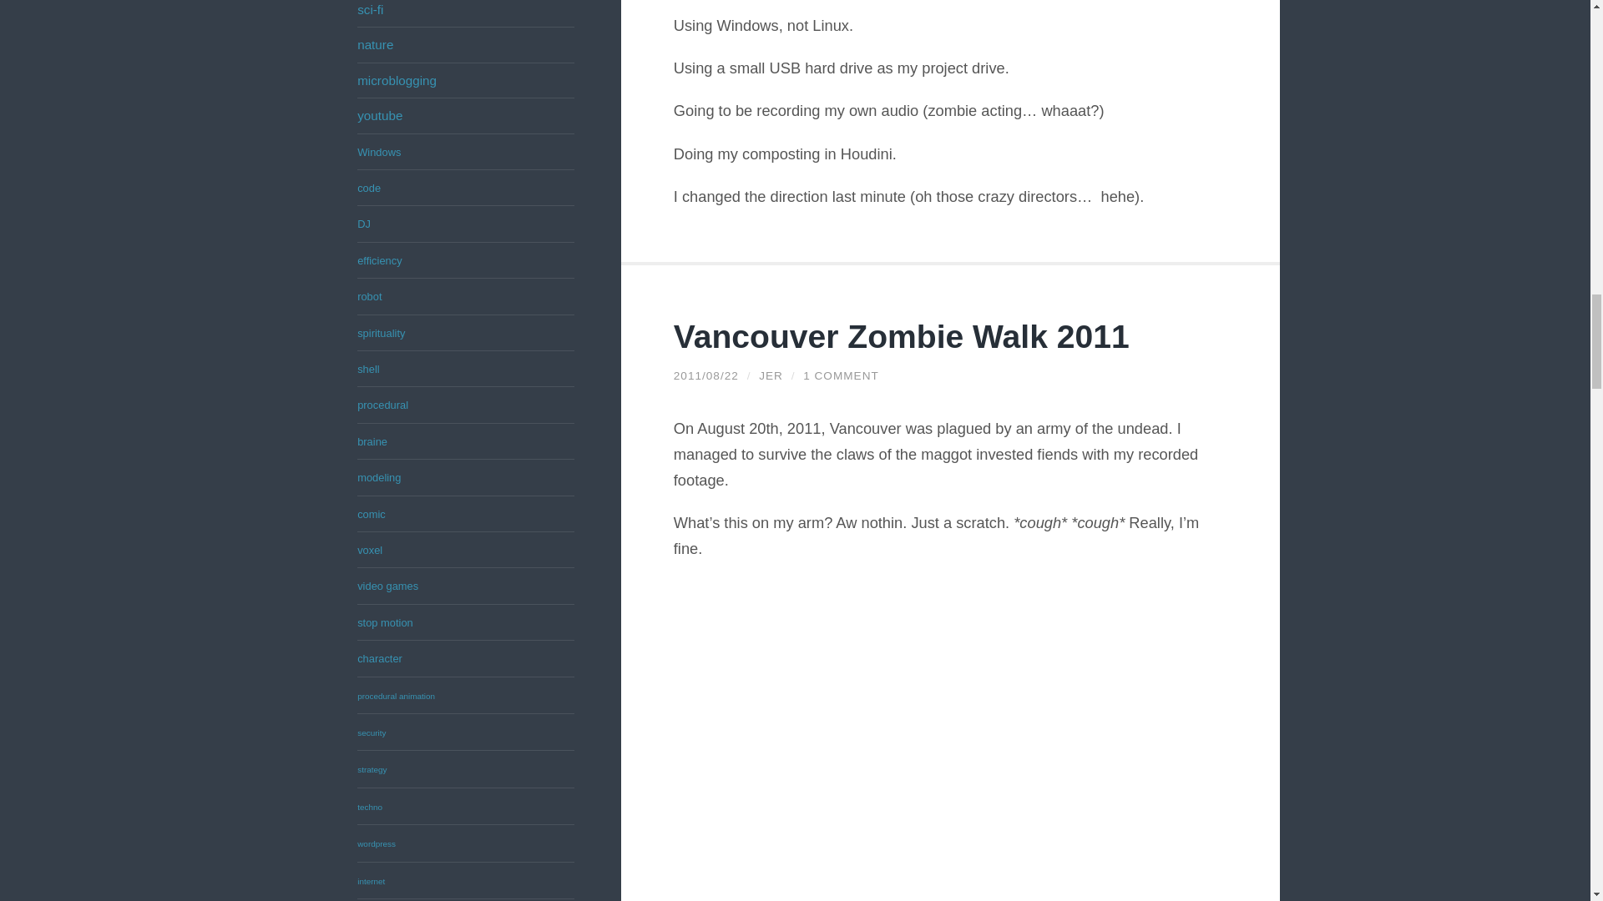 The image size is (1603, 901). What do you see at coordinates (902, 337) in the screenshot?
I see `Vancouver Zombie Walk 2011` at bounding box center [902, 337].